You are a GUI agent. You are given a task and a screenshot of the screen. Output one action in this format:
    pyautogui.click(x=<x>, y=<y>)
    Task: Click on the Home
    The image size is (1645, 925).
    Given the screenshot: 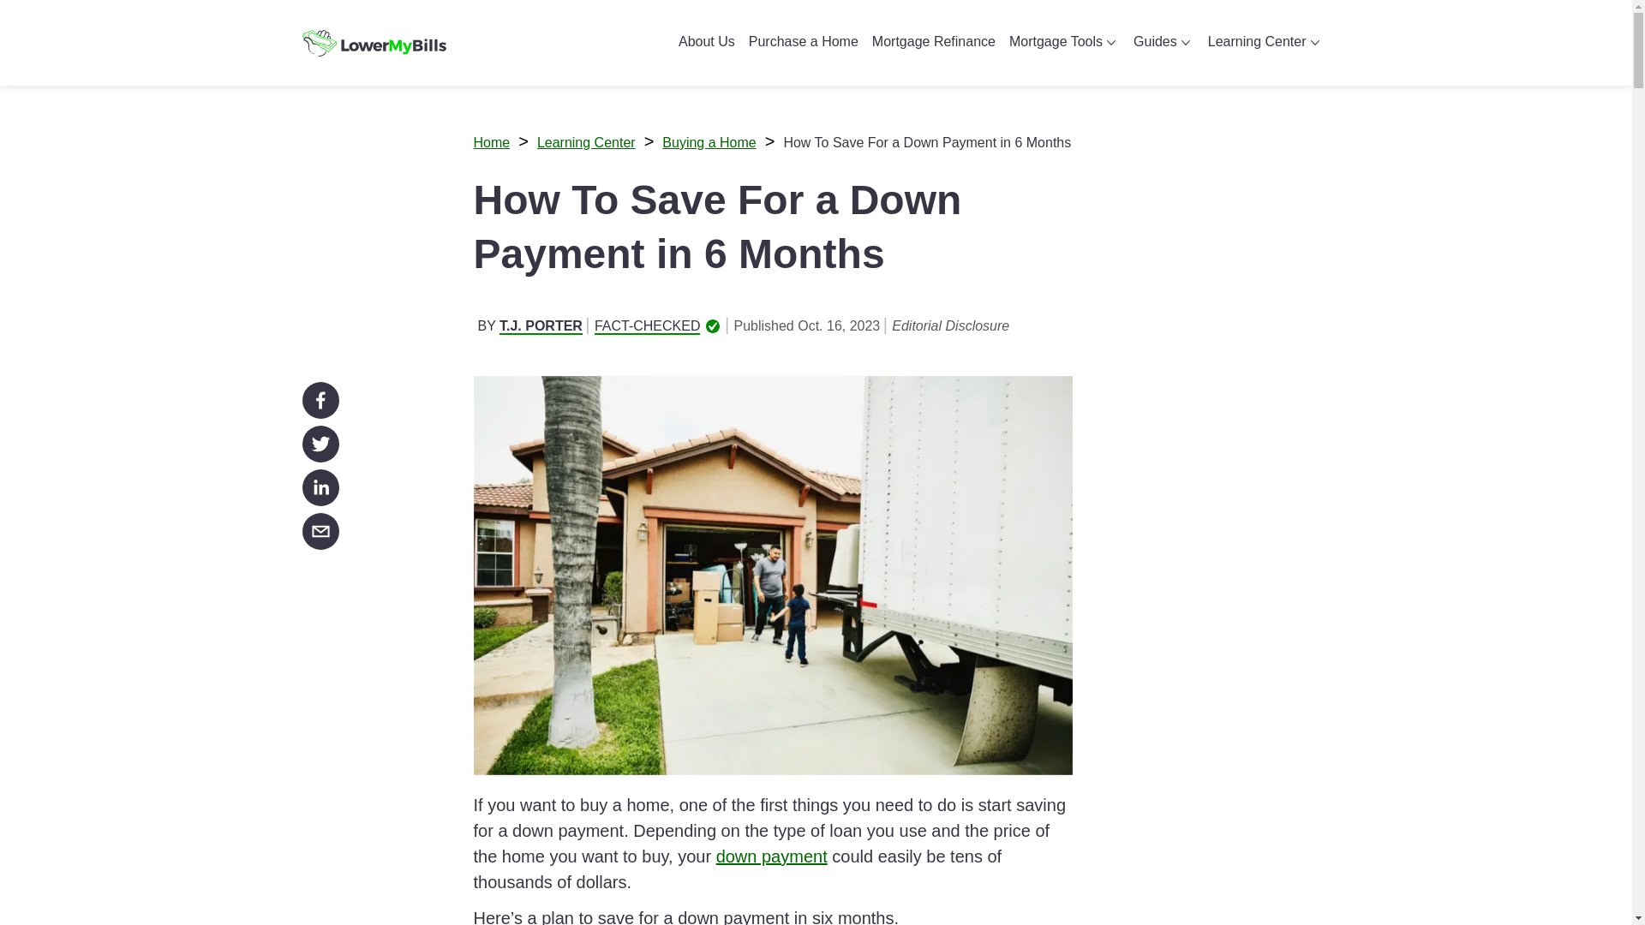 What is the action you would take?
    pyautogui.click(x=492, y=142)
    